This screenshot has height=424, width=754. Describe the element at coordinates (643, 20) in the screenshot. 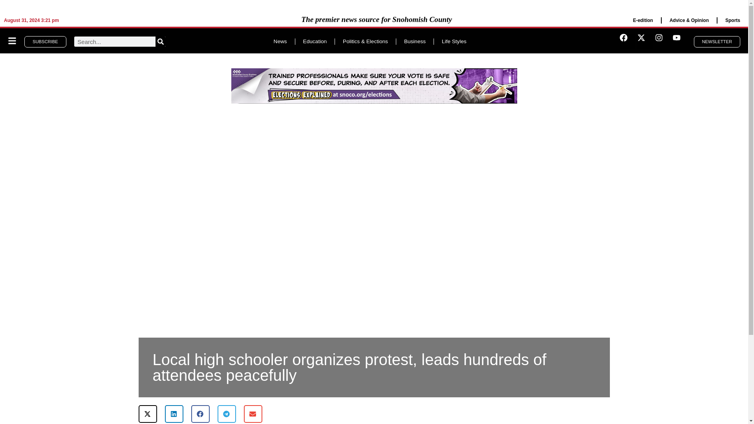

I see `E-edition` at that location.